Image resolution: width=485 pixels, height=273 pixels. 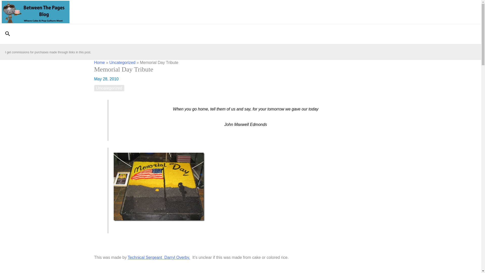 What do you see at coordinates (122, 62) in the screenshot?
I see `Uncategorized` at bounding box center [122, 62].